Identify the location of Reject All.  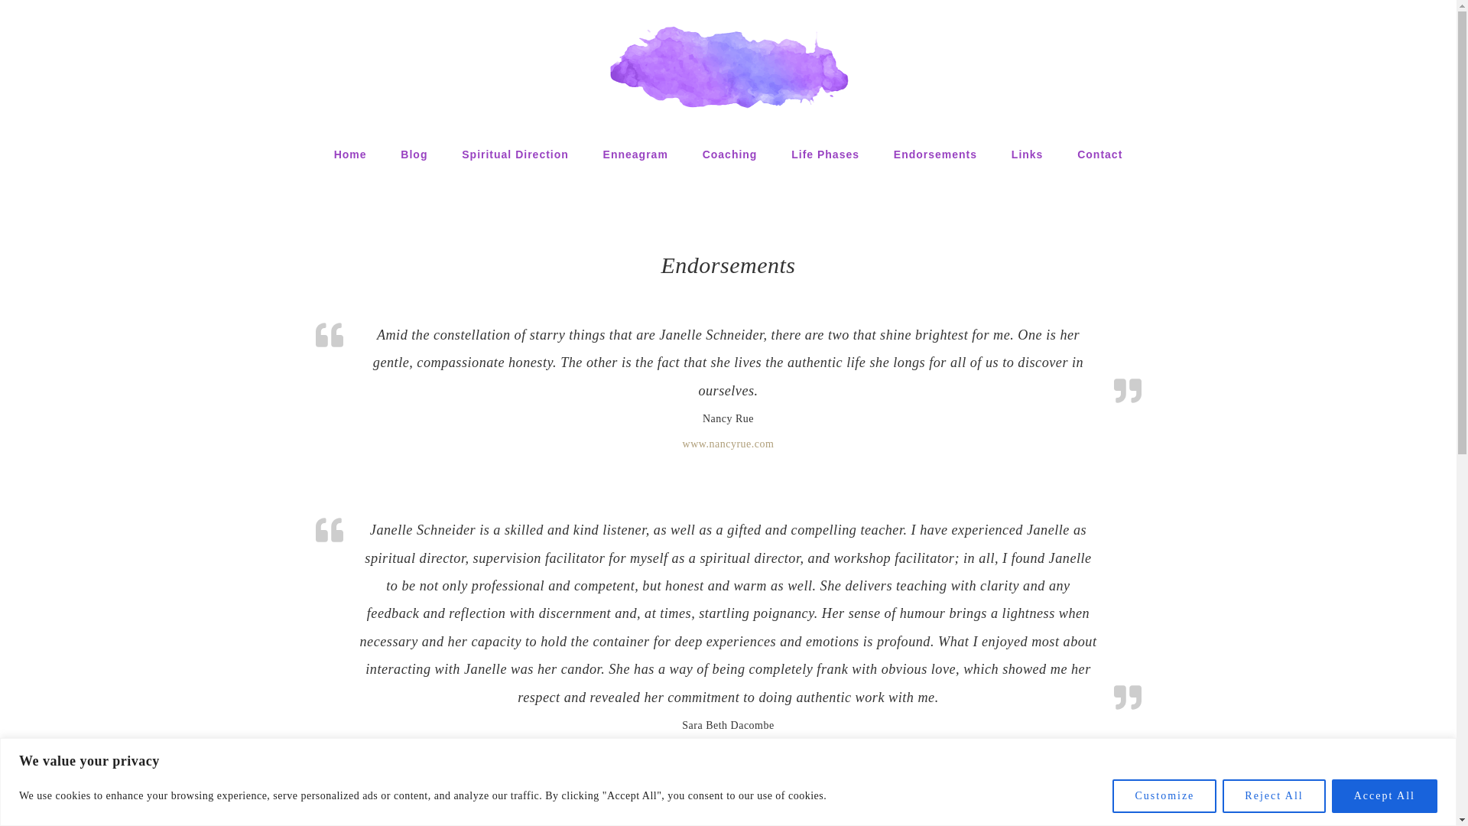
(1274, 795).